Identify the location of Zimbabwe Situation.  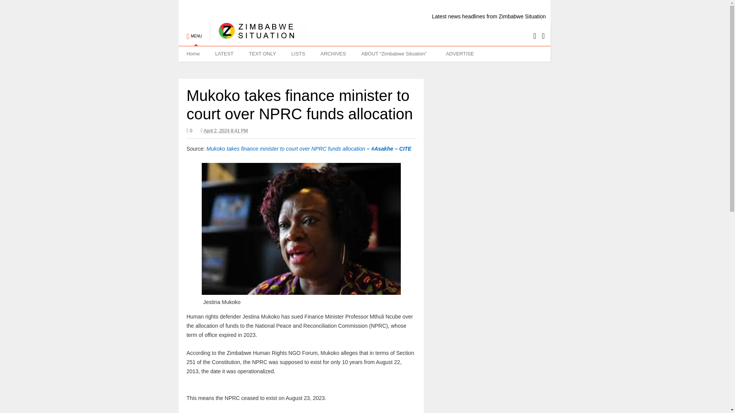
(258, 36).